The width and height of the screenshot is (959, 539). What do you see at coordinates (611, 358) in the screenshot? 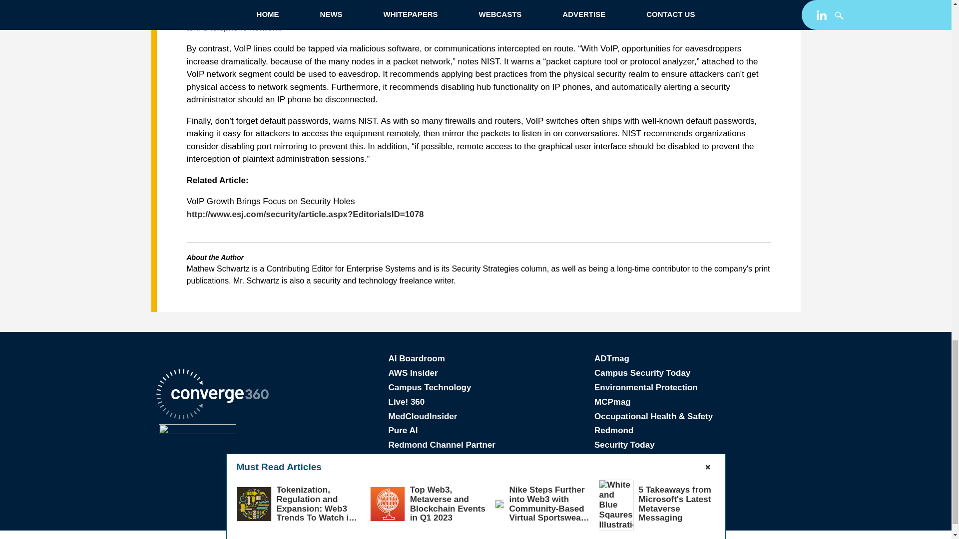
I see `ADTmag` at bounding box center [611, 358].